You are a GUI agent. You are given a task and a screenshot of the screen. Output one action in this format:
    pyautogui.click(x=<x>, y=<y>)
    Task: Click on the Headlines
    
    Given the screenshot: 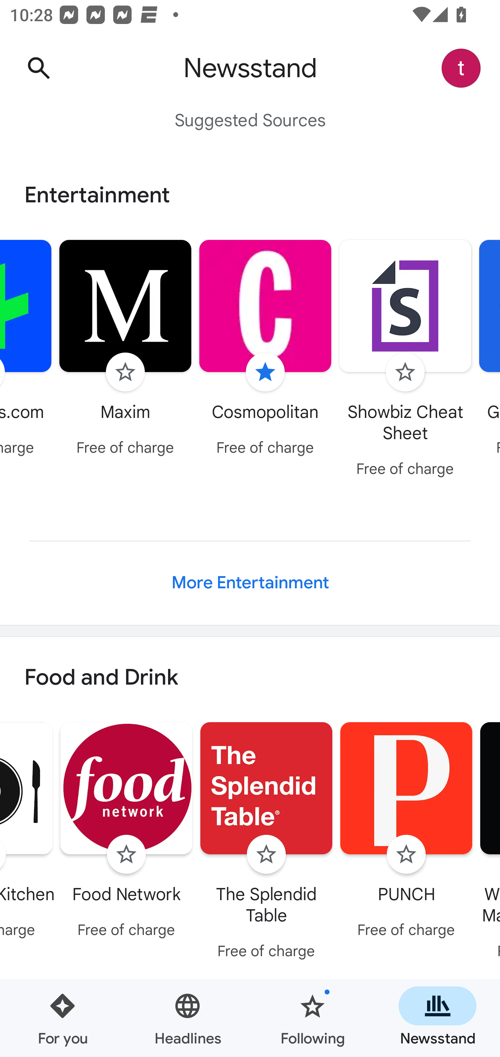 What is the action you would take?
    pyautogui.click(x=187, y=1018)
    